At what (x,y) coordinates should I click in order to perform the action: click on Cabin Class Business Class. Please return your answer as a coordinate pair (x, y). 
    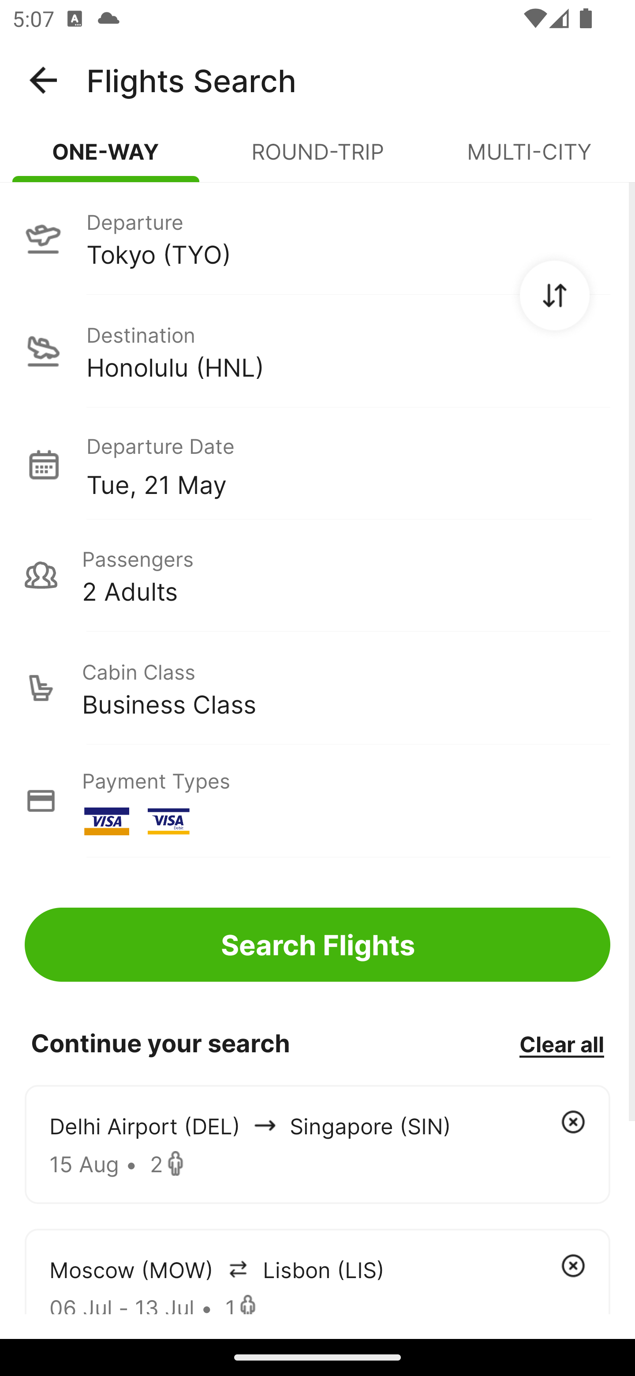
    Looking at the image, I should click on (317, 688).